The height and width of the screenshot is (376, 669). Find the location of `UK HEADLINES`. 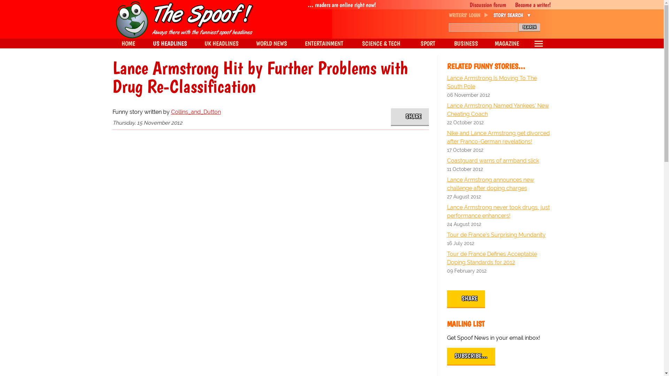

UK HEADLINES is located at coordinates (222, 44).